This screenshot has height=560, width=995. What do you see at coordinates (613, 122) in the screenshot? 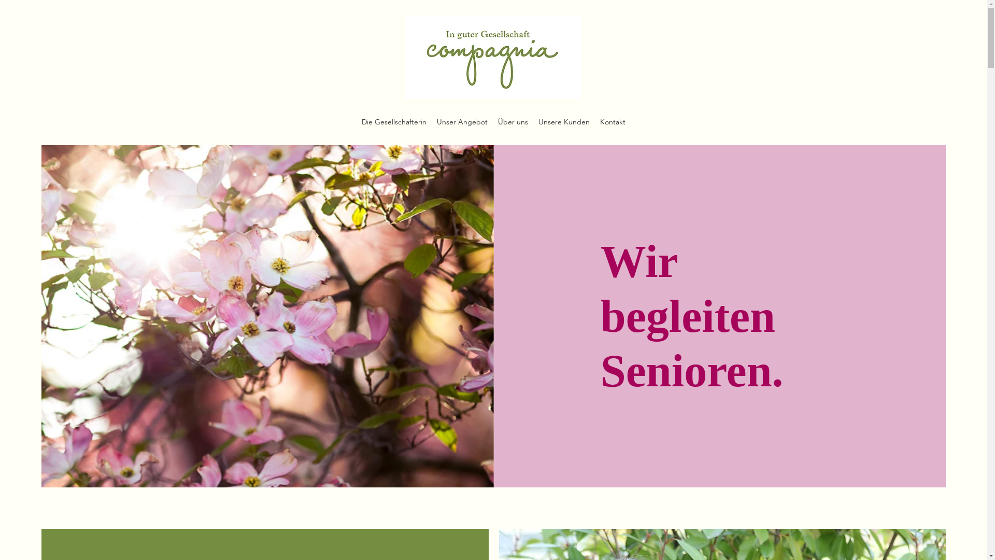
I see `Kontakt` at bounding box center [613, 122].